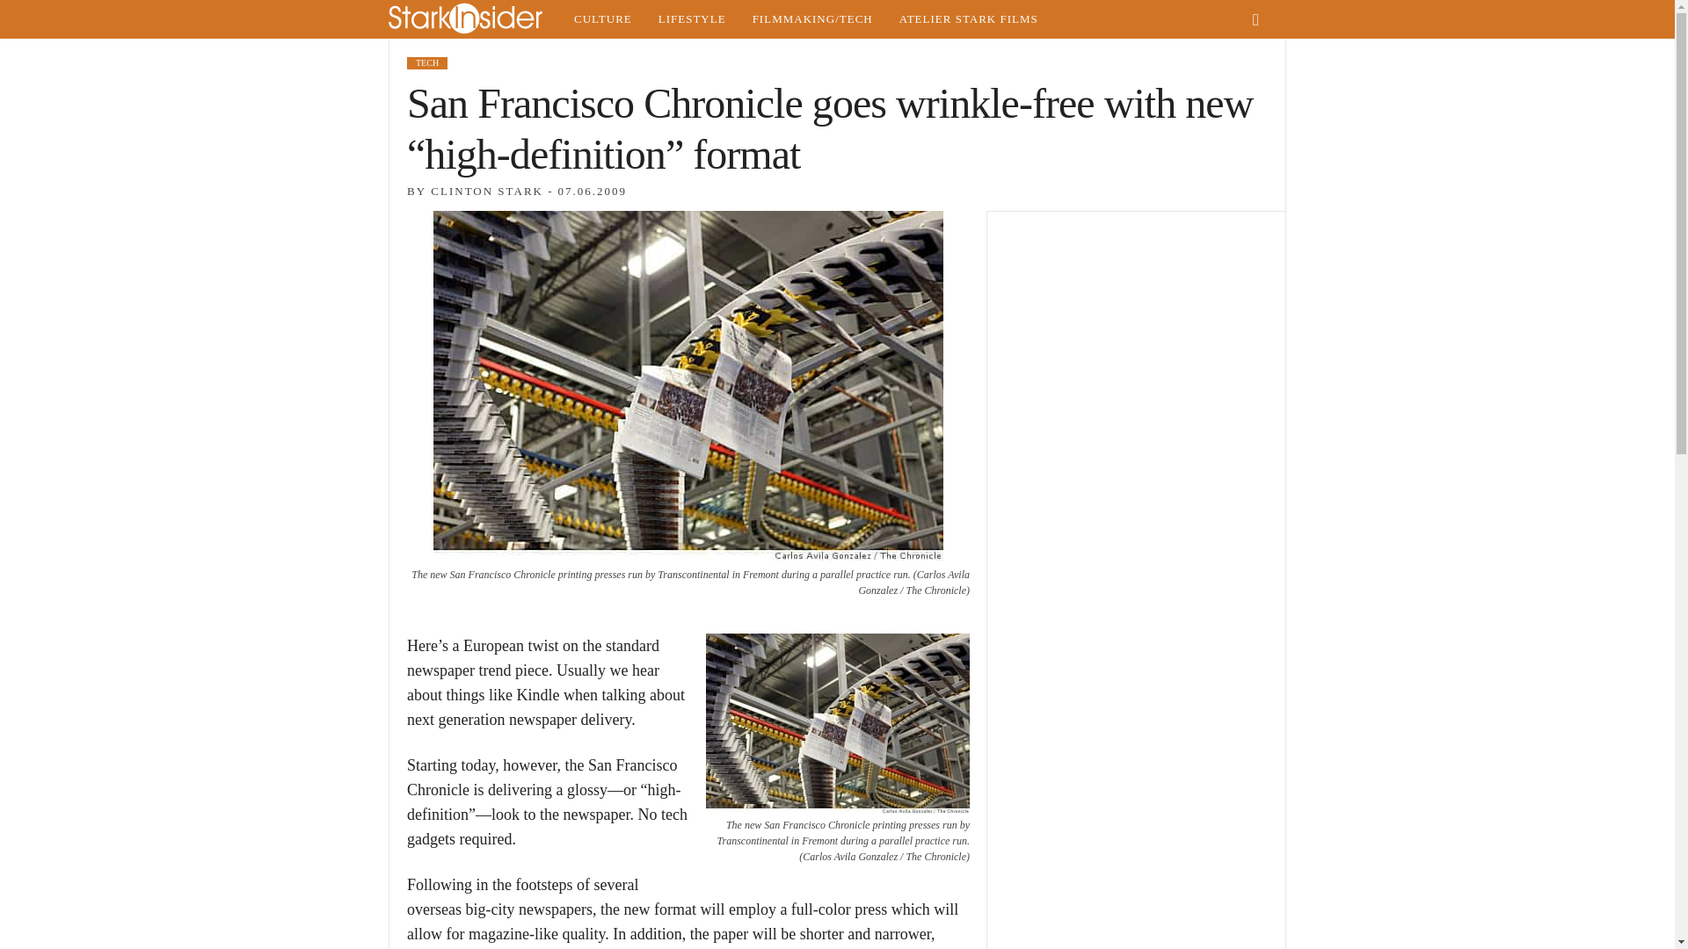 The height and width of the screenshot is (949, 1688). I want to click on Tech, gadgets, camera news and reviews from Silicon Valley, so click(812, 19).